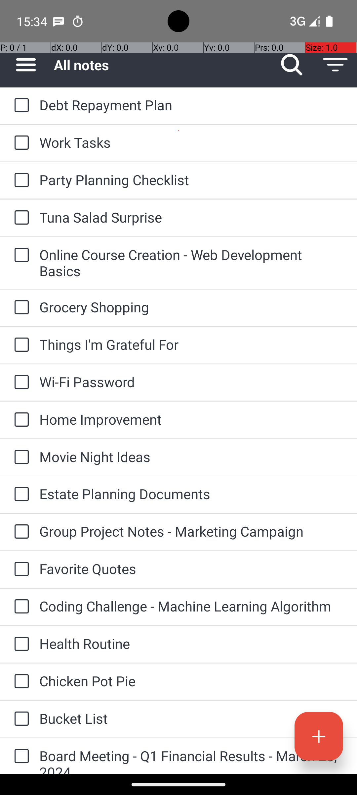 Image resolution: width=357 pixels, height=795 pixels. I want to click on Favorite Quotes, so click(192, 568).